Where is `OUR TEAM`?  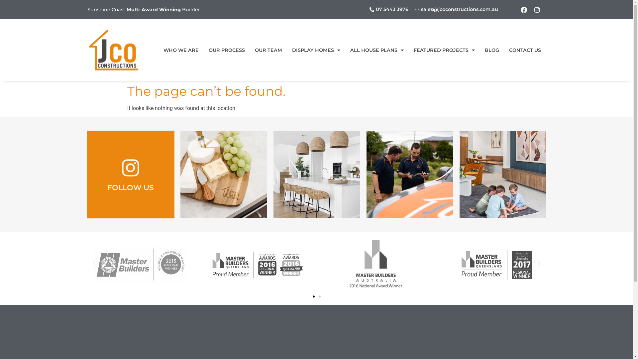 OUR TEAM is located at coordinates (268, 50).